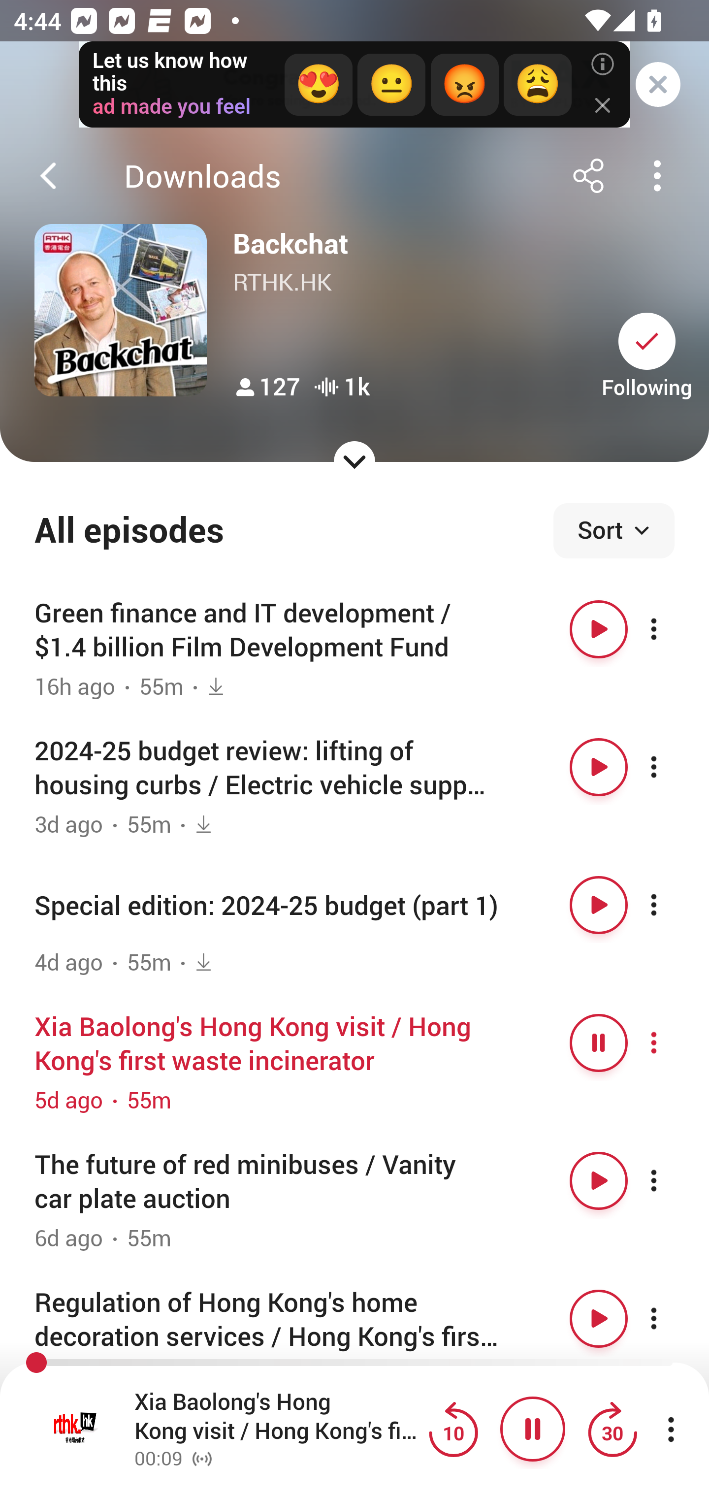 This screenshot has height=1497, width=709. I want to click on app-monetization, so click(354, 85).